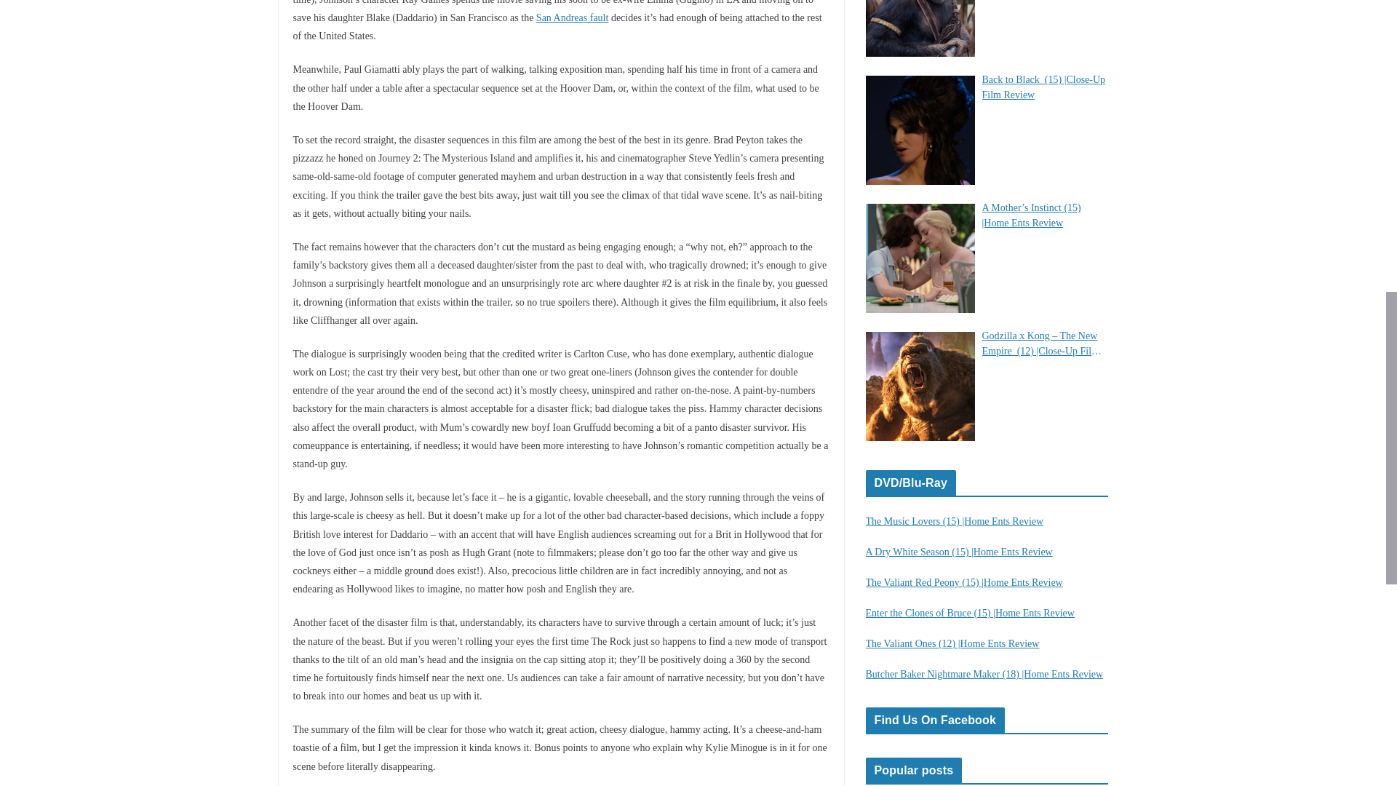 This screenshot has width=1397, height=786. What do you see at coordinates (573, 17) in the screenshot?
I see `San Andreas fault` at bounding box center [573, 17].